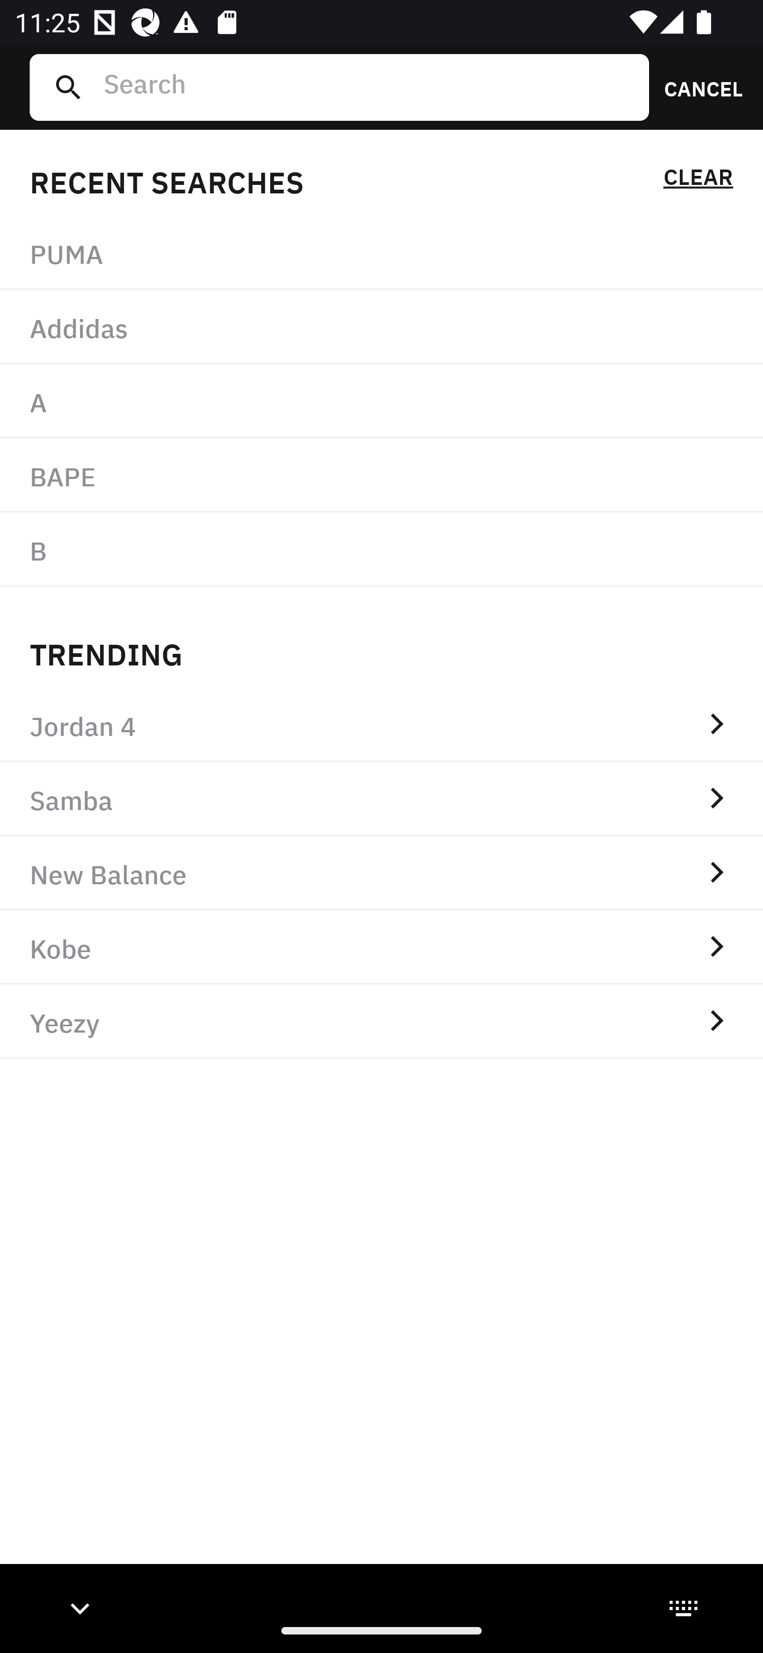 This screenshot has width=763, height=1653. Describe the element at coordinates (381, 328) in the screenshot. I see `Addidas` at that location.